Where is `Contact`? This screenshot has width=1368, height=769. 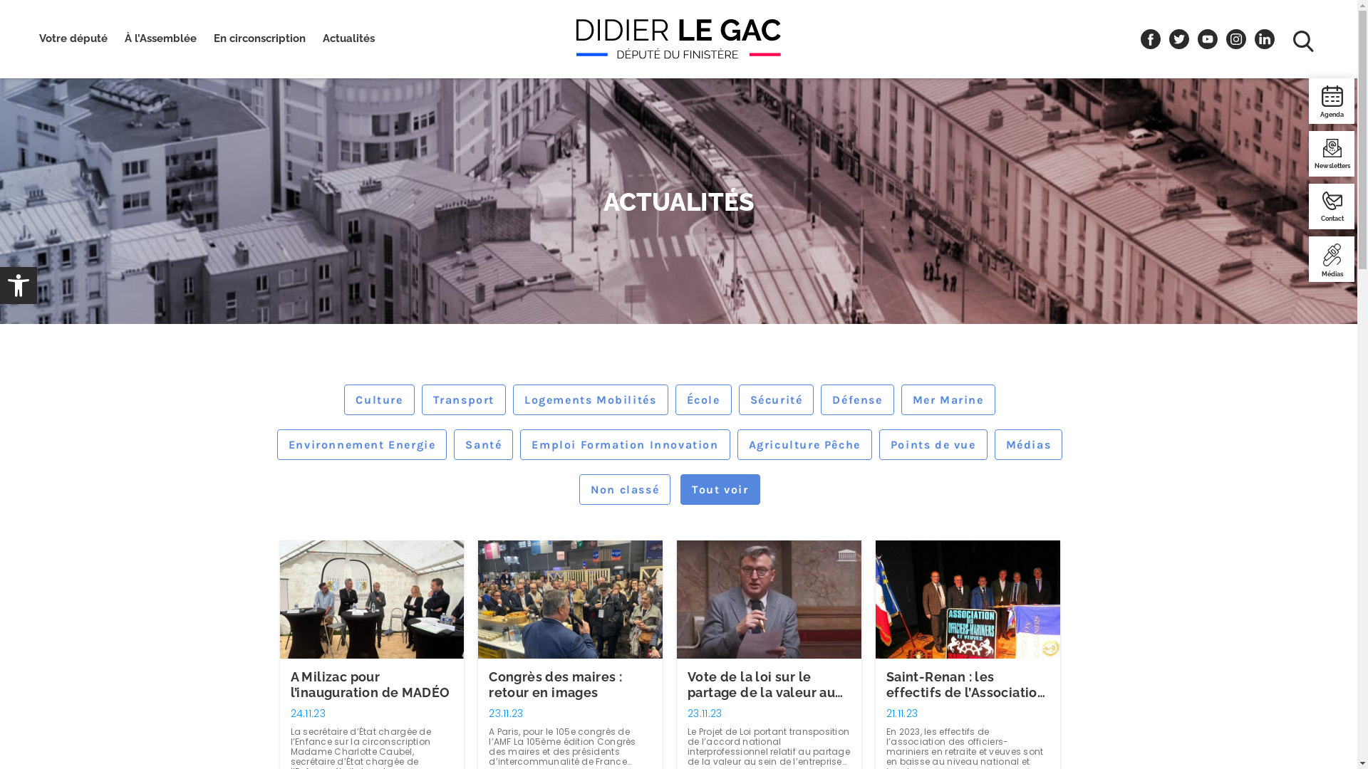
Contact is located at coordinates (1332, 206).